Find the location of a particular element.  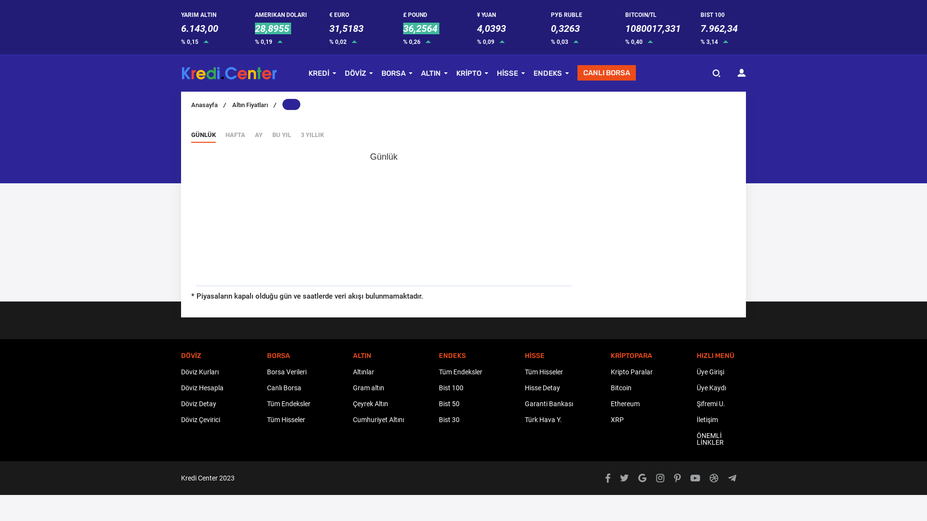

ENDEKS is located at coordinates (548, 73).